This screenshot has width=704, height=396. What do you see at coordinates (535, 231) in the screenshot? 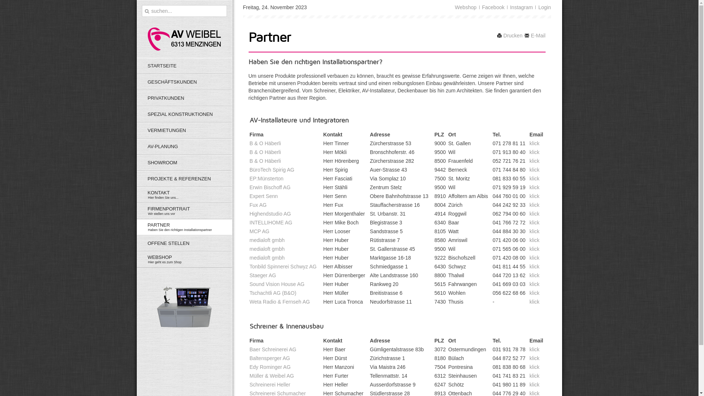
I see `klick` at bounding box center [535, 231].